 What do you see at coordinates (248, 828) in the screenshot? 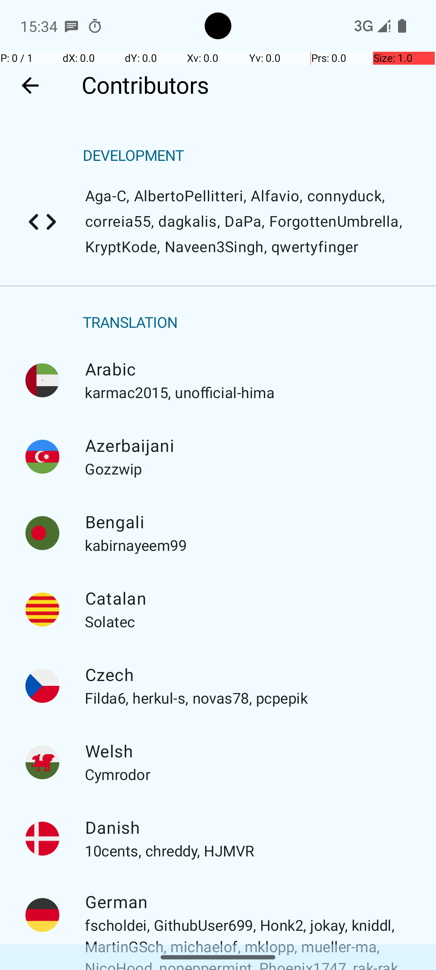
I see `Danish` at bounding box center [248, 828].